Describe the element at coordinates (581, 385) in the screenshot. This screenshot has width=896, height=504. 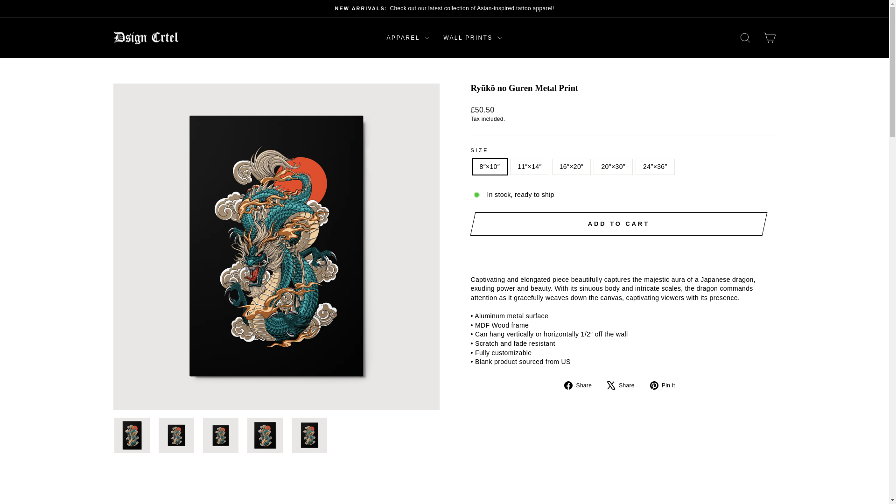
I see `Share on Facebook` at that location.